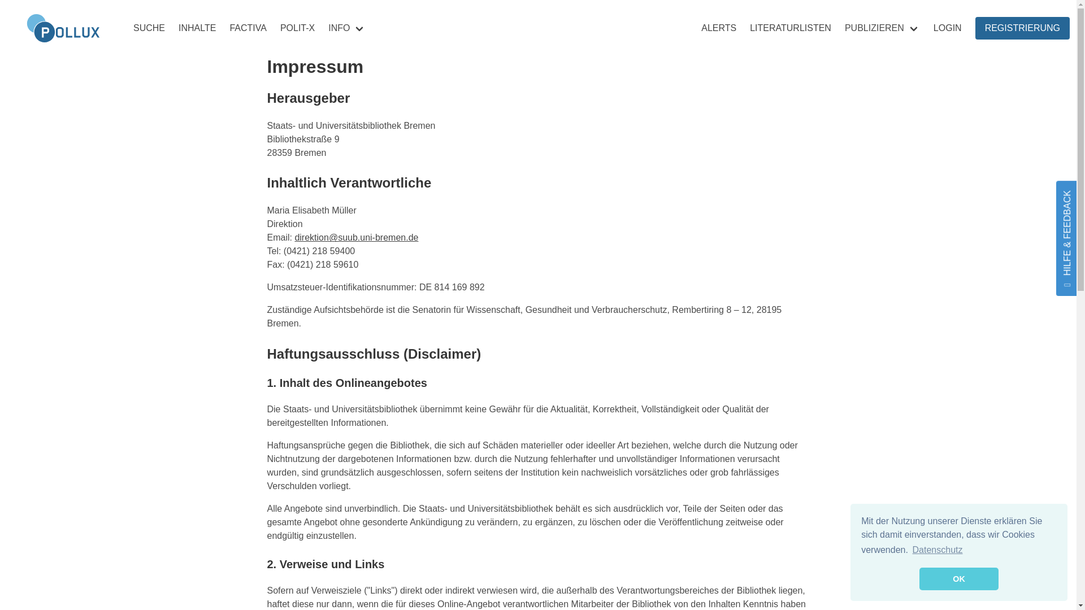  I want to click on LITERATURLISTEN, so click(790, 28).